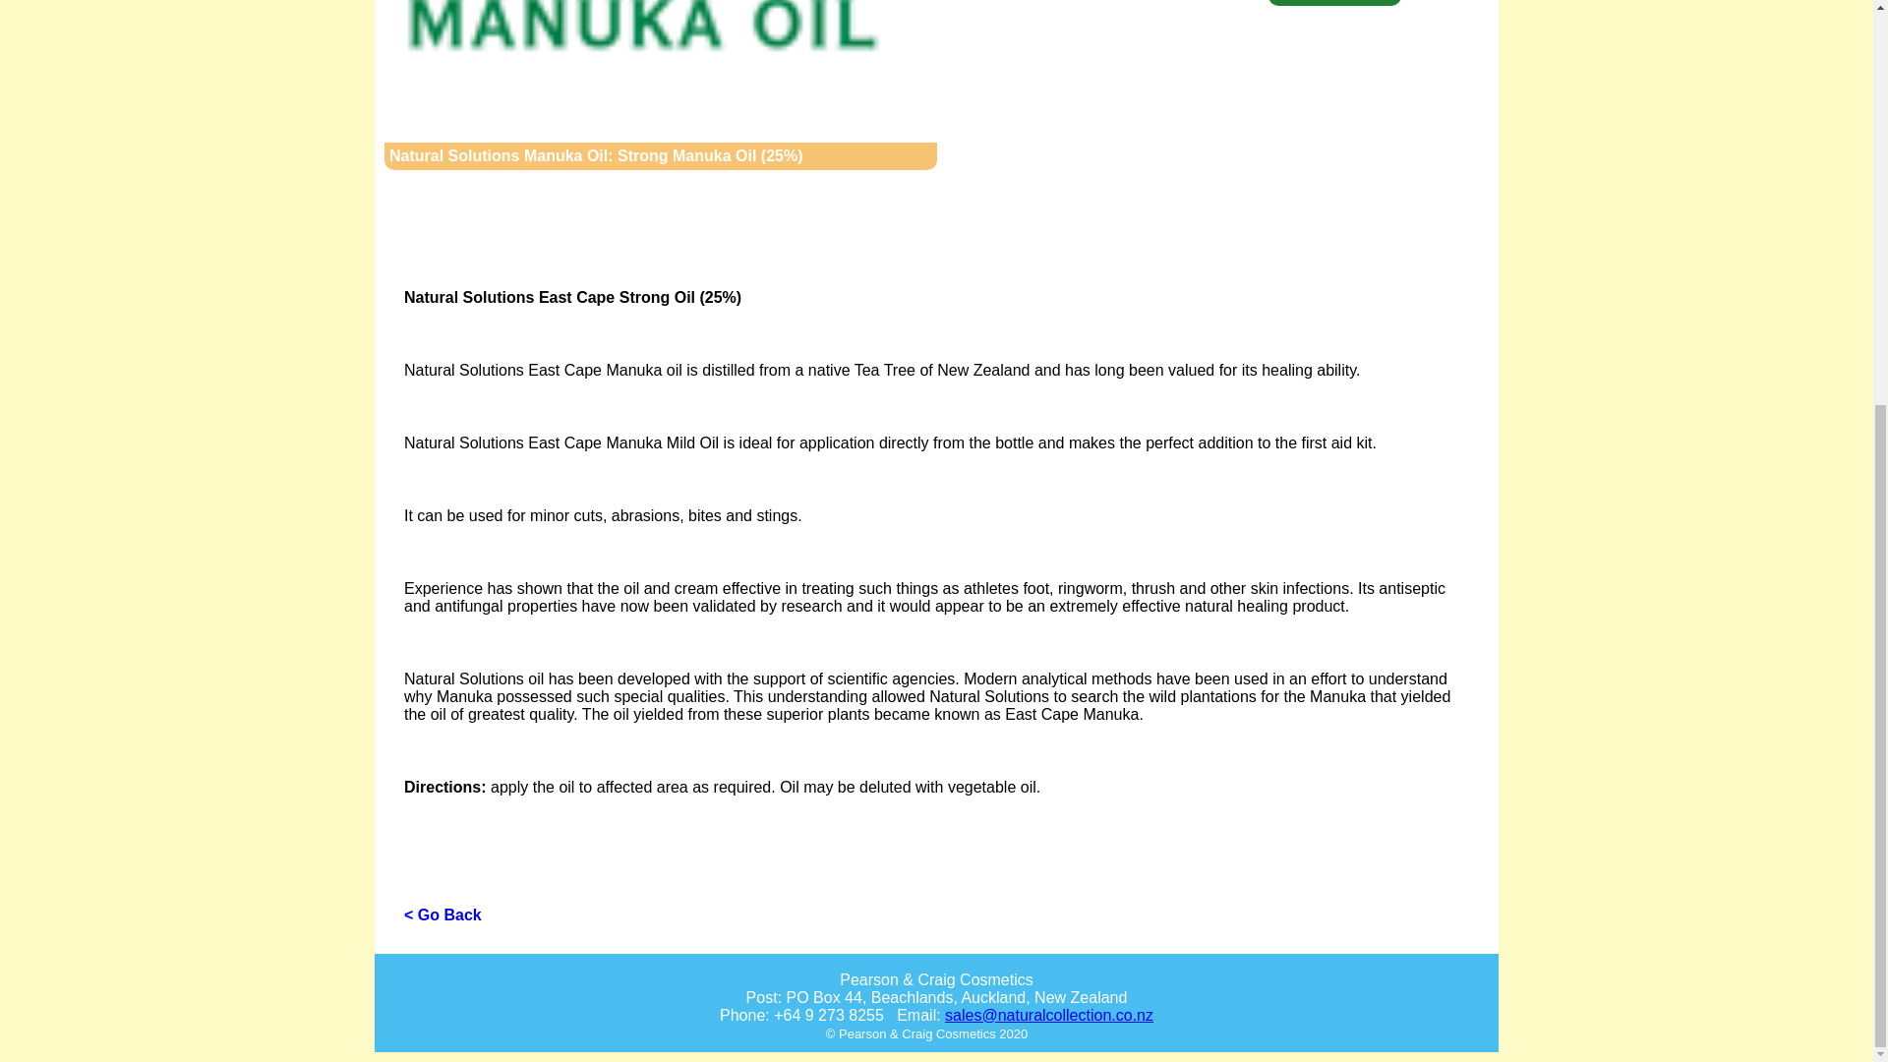 Image resolution: width=1888 pixels, height=1062 pixels. Describe the element at coordinates (643, 39) in the screenshot. I see `Go back to Natural Solutions Manuka Oil category` at that location.